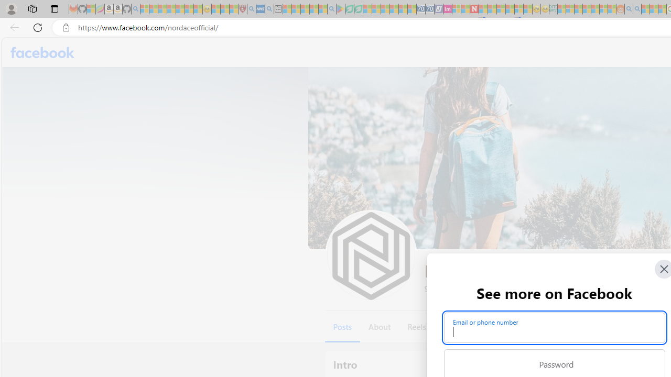 The width and height of the screenshot is (671, 377). I want to click on Email or phone number, so click(555, 328).